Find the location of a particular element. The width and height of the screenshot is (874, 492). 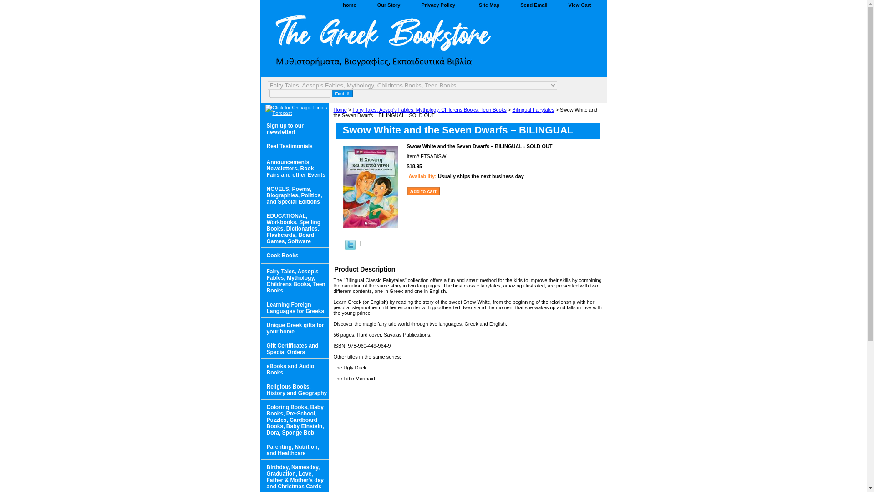

The Greek Bookstore is located at coordinates (374, 44).